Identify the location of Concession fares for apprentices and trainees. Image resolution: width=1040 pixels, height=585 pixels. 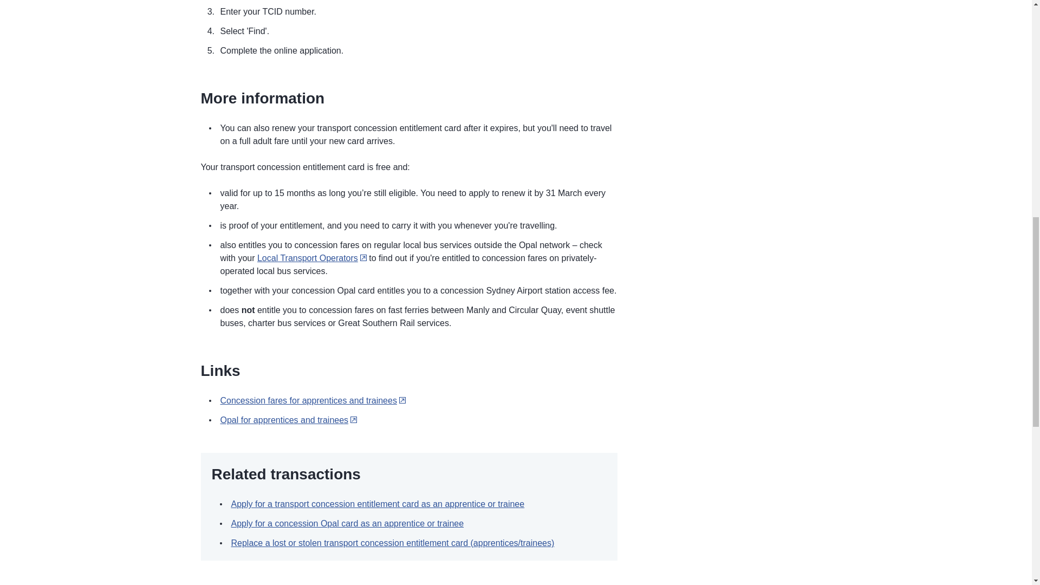
(312, 401).